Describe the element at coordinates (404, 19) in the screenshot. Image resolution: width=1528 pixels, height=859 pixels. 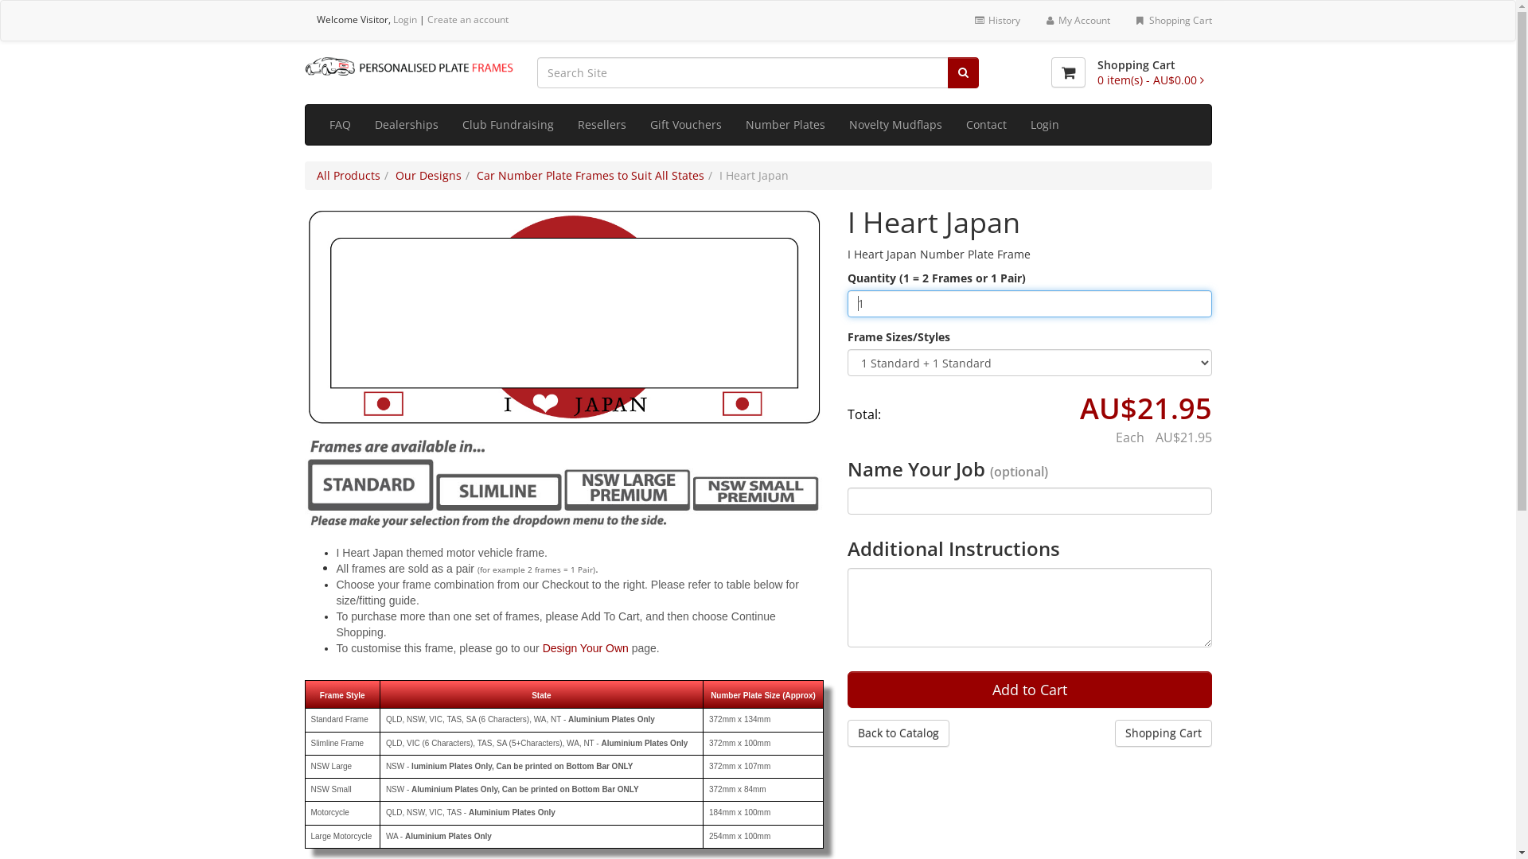
I see `Login` at that location.